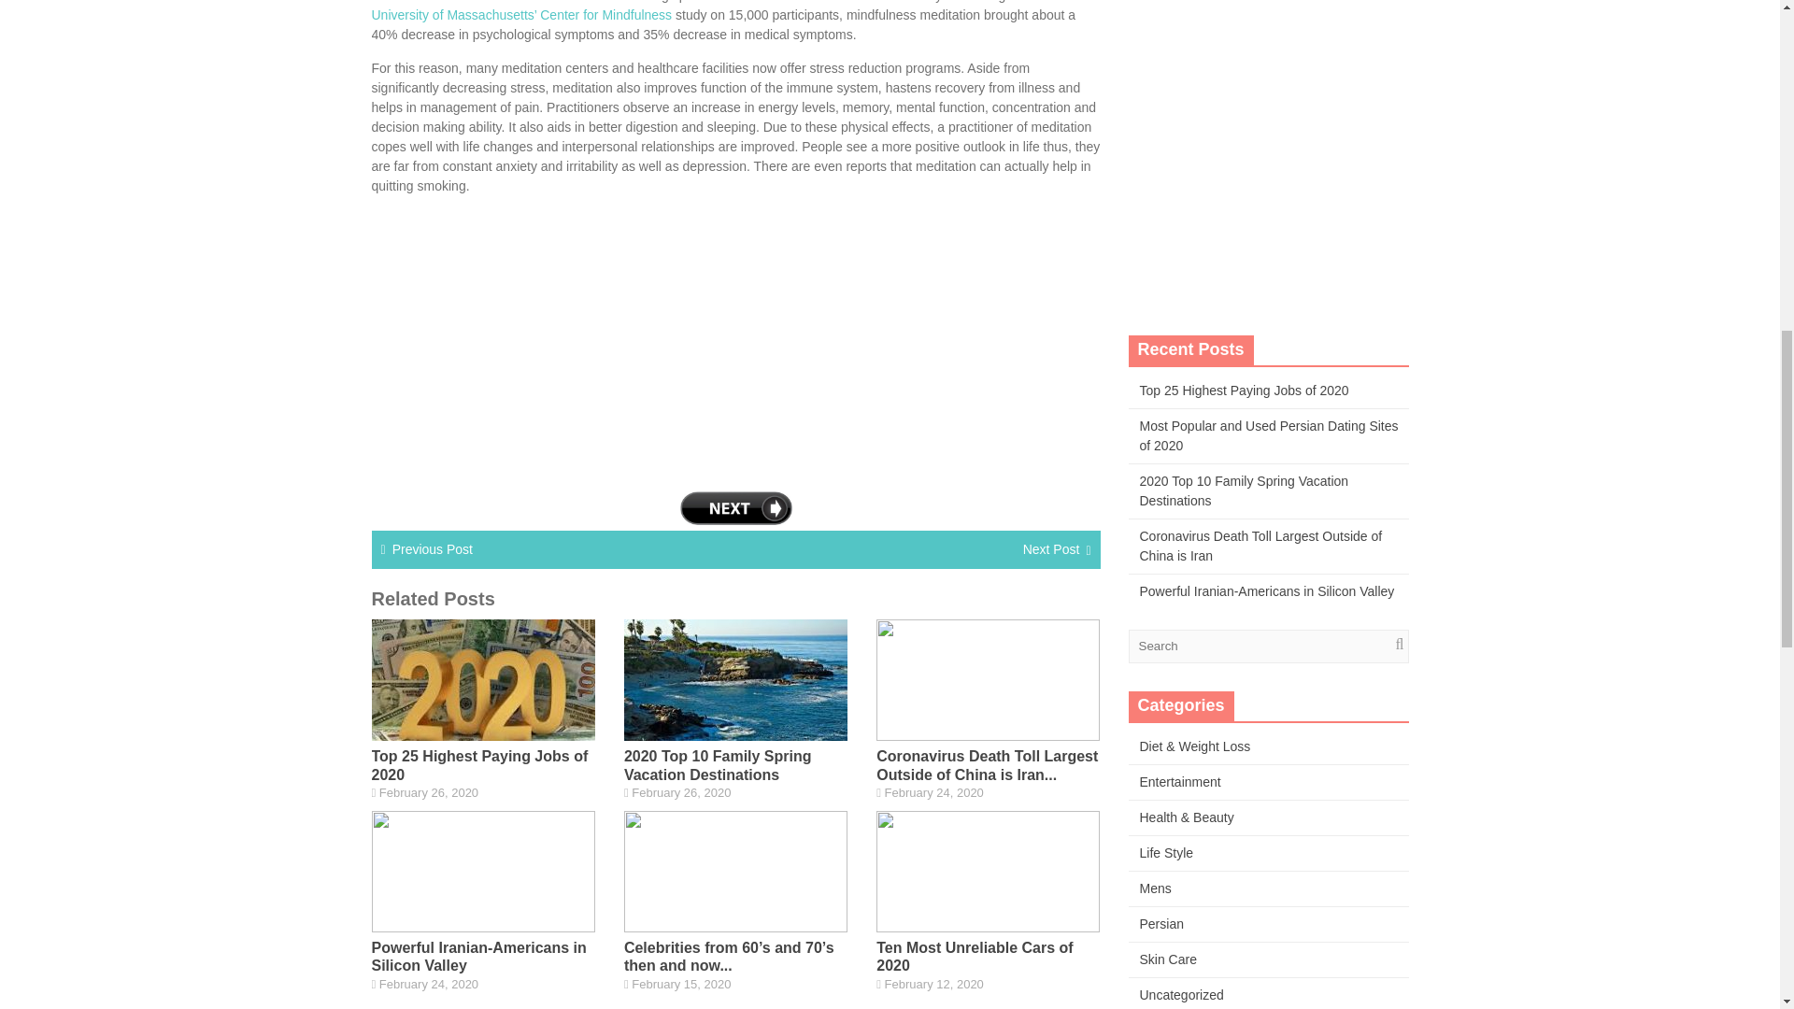  What do you see at coordinates (478, 957) in the screenshot?
I see `Powerful Iranian-Americans in Silicon Valley` at bounding box center [478, 957].